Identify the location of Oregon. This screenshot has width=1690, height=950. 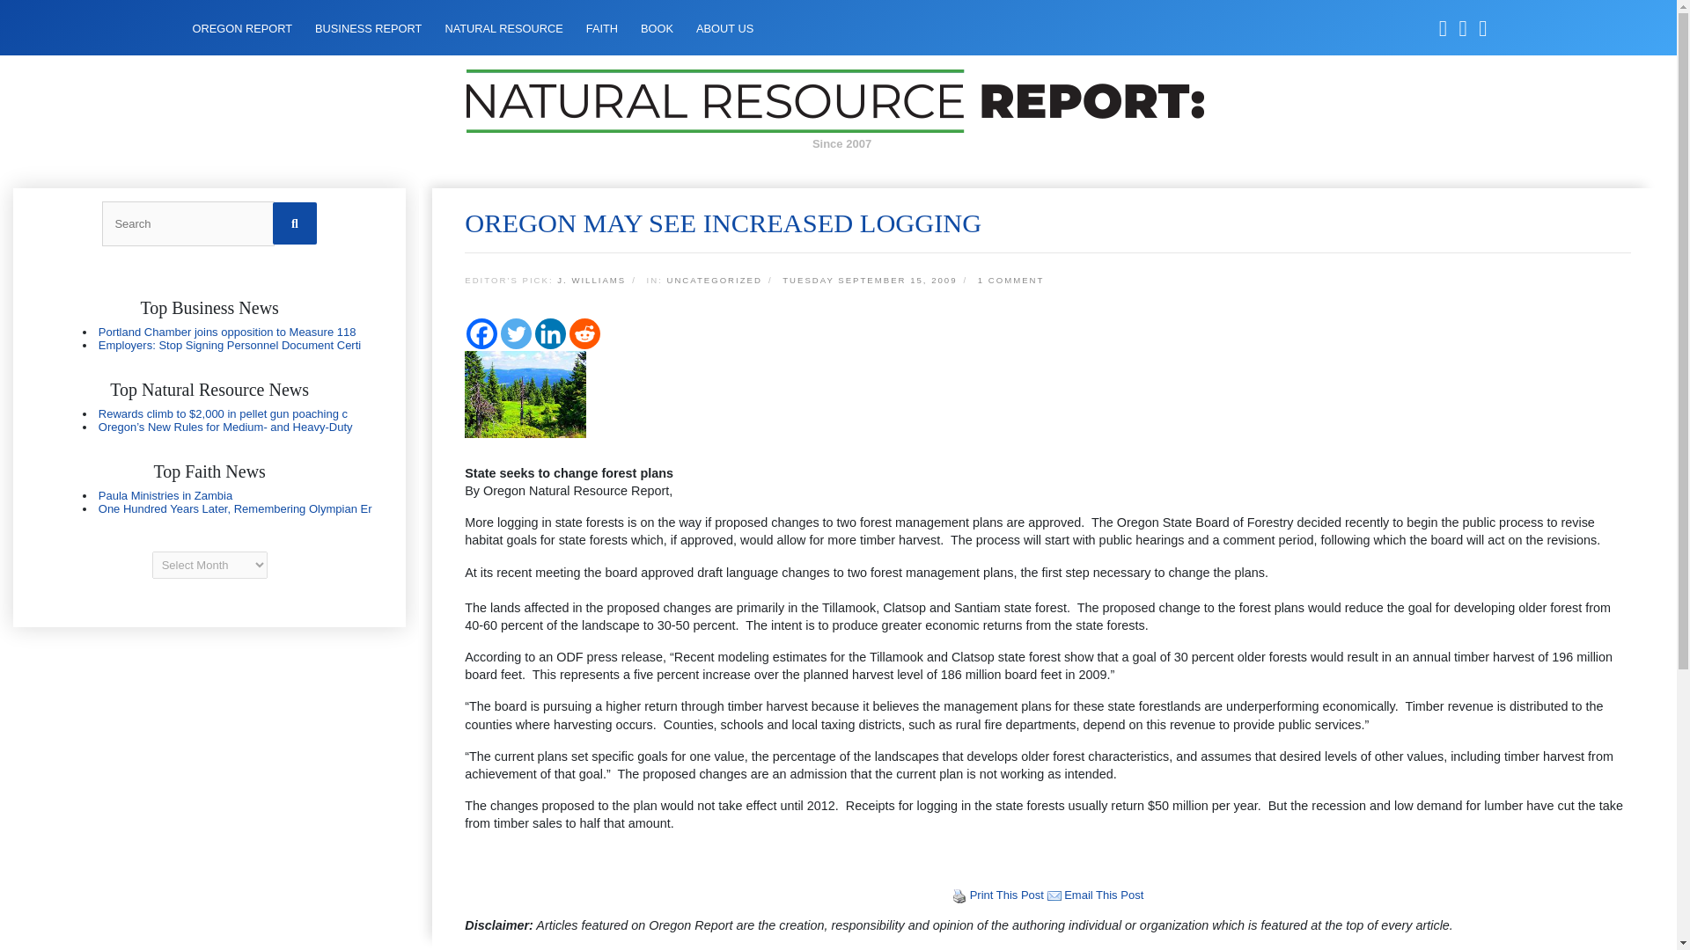
(209, 420).